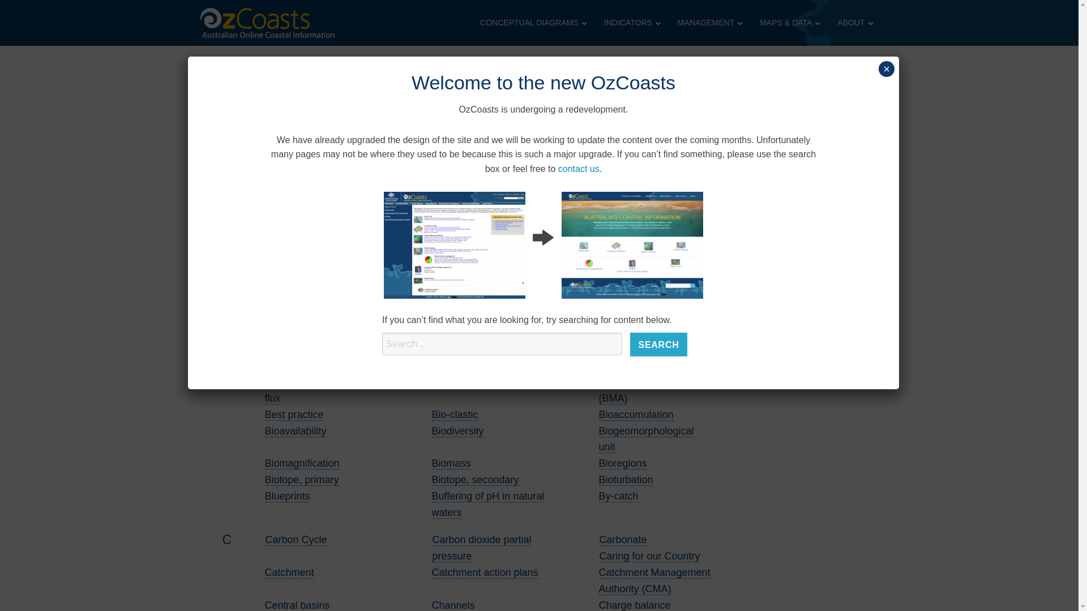  Describe the element at coordinates (614, 257) in the screenshot. I see `Anoxic` at that location.